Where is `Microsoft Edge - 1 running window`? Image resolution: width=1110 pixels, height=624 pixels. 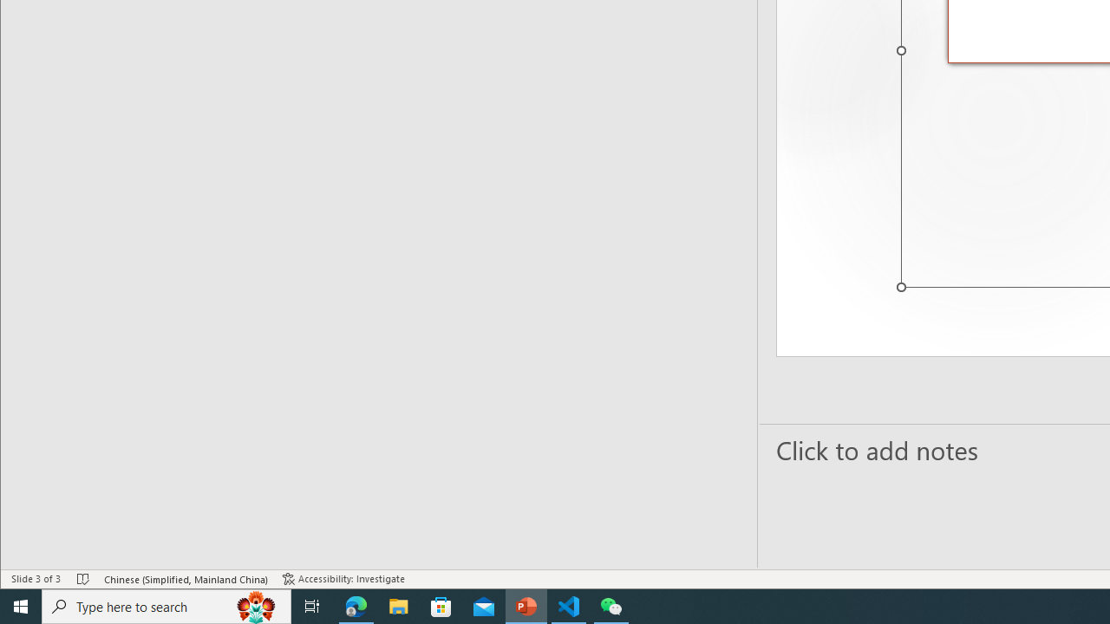
Microsoft Edge - 1 running window is located at coordinates (356, 607).